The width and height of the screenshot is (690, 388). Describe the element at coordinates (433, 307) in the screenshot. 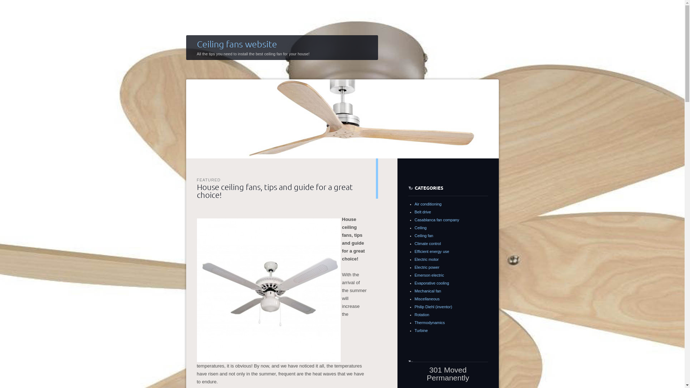

I see `Philip Diehl (inventor)` at that location.